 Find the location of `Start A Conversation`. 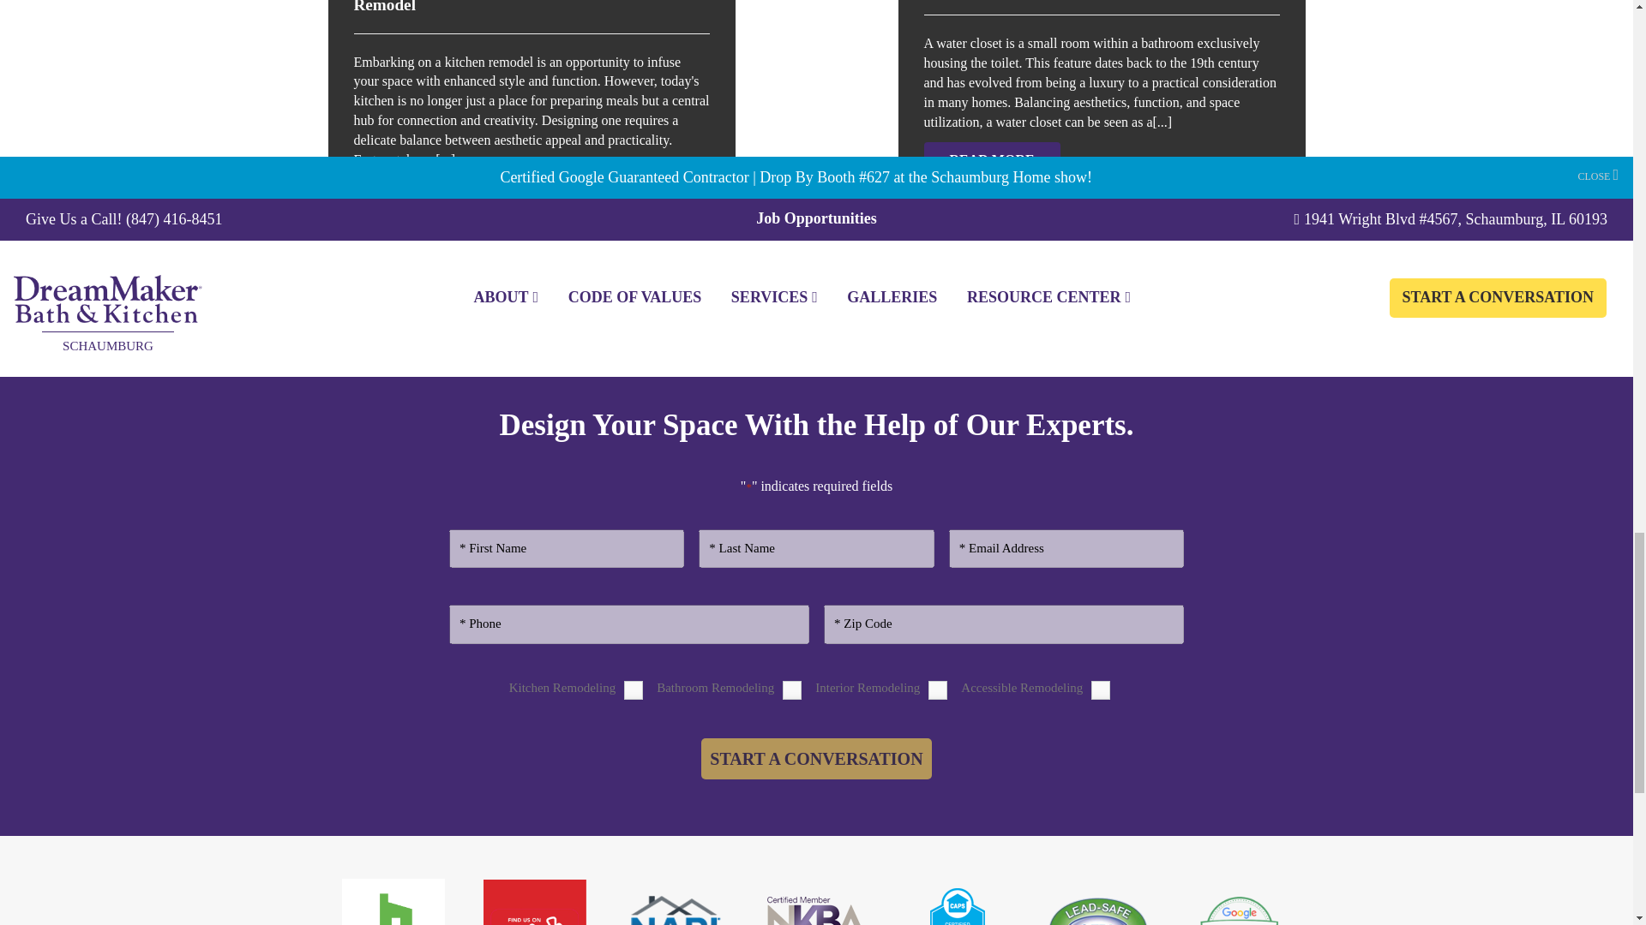

Start A Conversation is located at coordinates (816, 759).